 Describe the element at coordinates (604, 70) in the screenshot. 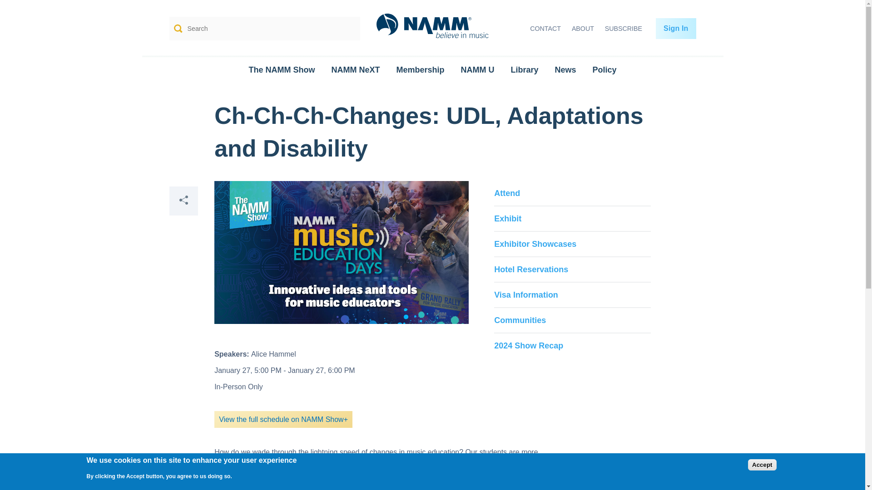

I see `Policy` at that location.